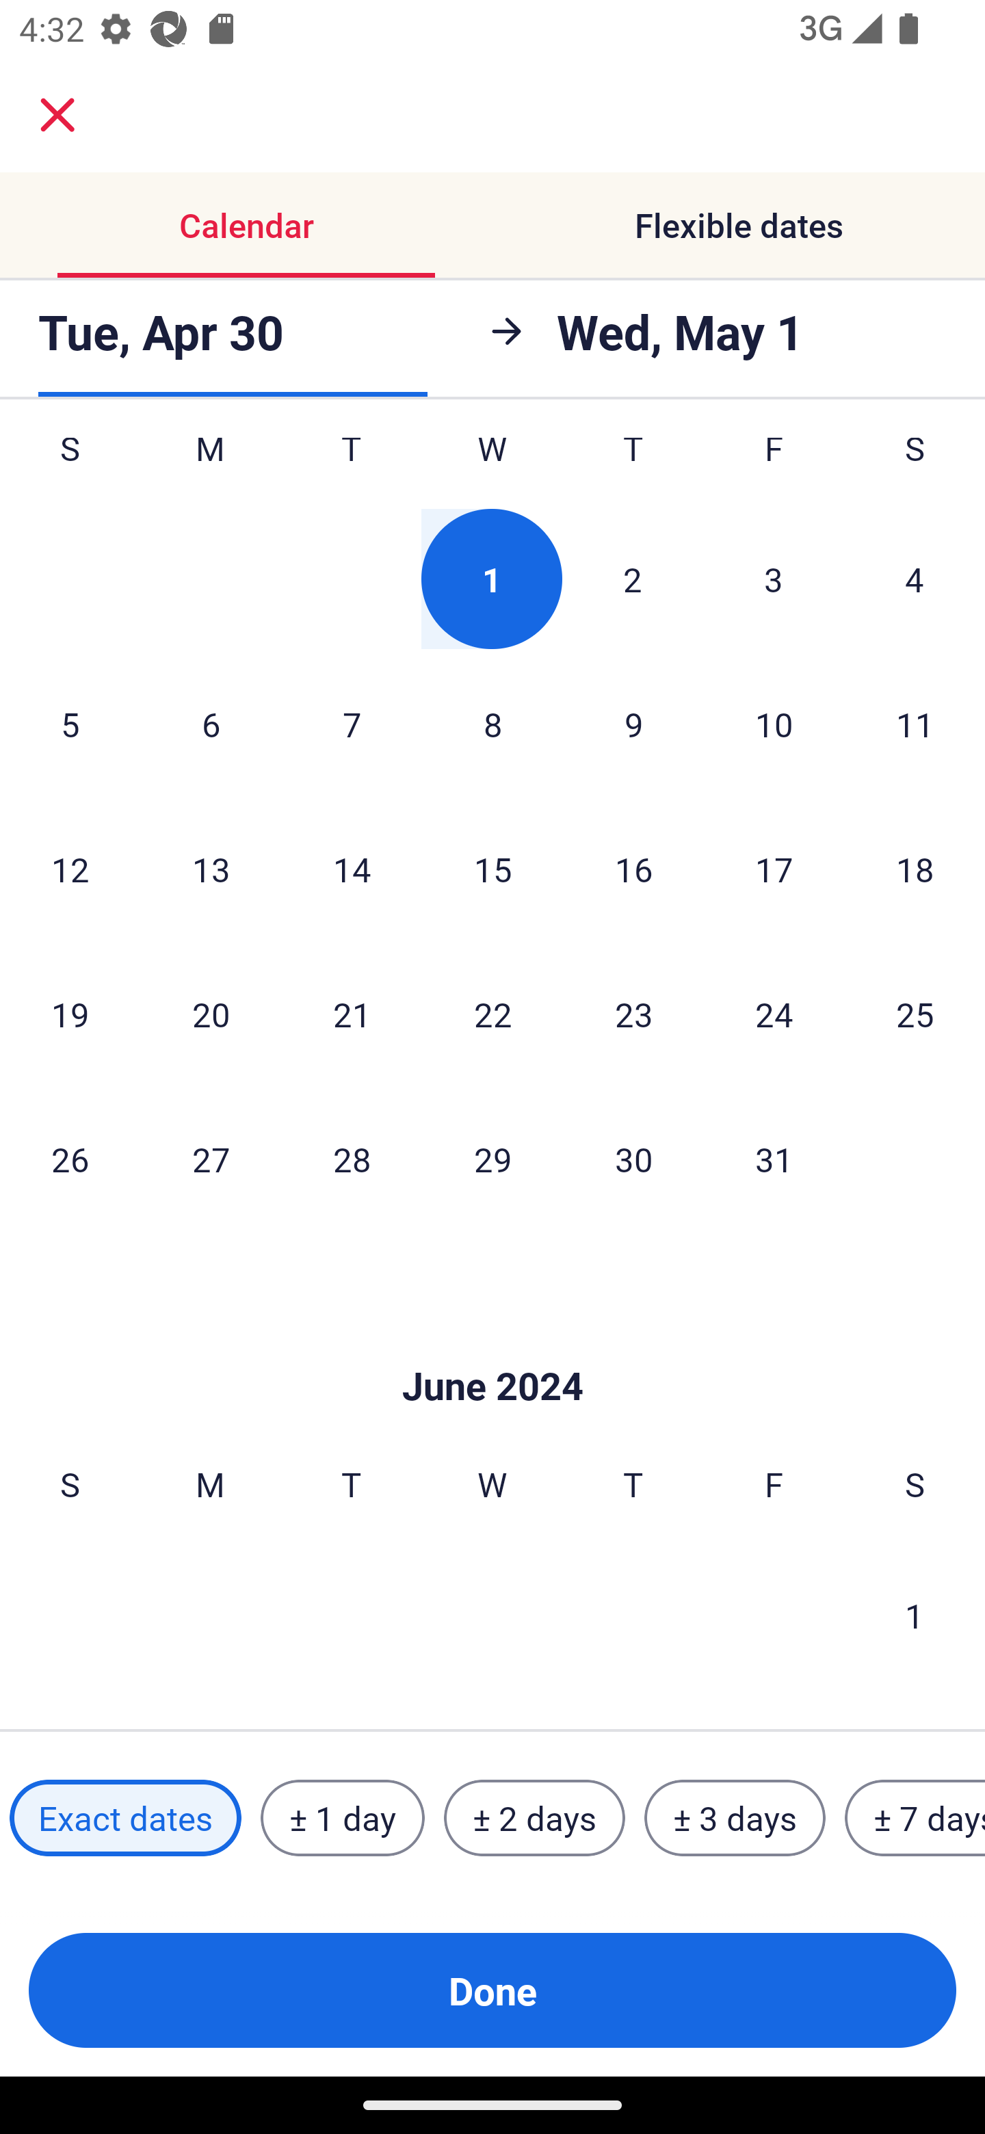 The image size is (985, 2134). Describe the element at coordinates (739, 224) in the screenshot. I see `Flexible dates` at that location.